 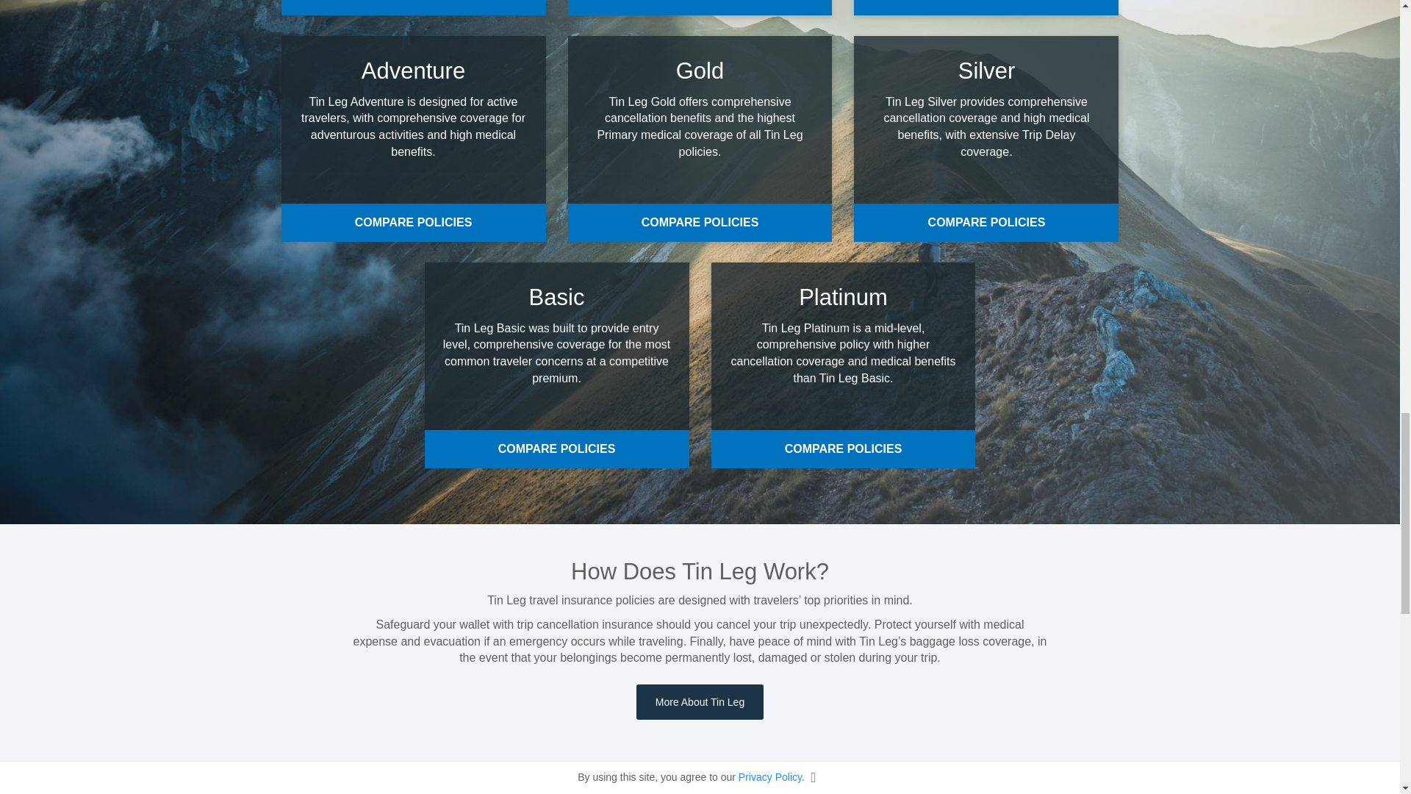 What do you see at coordinates (413, 222) in the screenshot?
I see `COMPARE POLICIES` at bounding box center [413, 222].